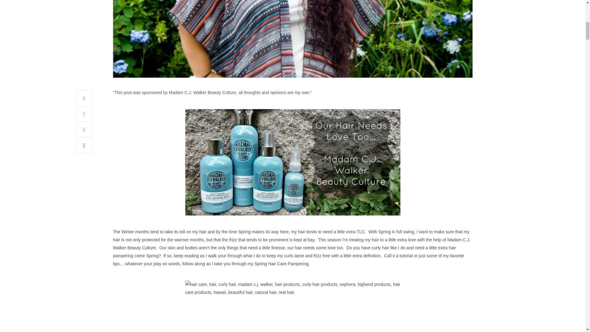 Image resolution: width=590 pixels, height=332 pixels. I want to click on Share on Twitter, so click(84, 114).